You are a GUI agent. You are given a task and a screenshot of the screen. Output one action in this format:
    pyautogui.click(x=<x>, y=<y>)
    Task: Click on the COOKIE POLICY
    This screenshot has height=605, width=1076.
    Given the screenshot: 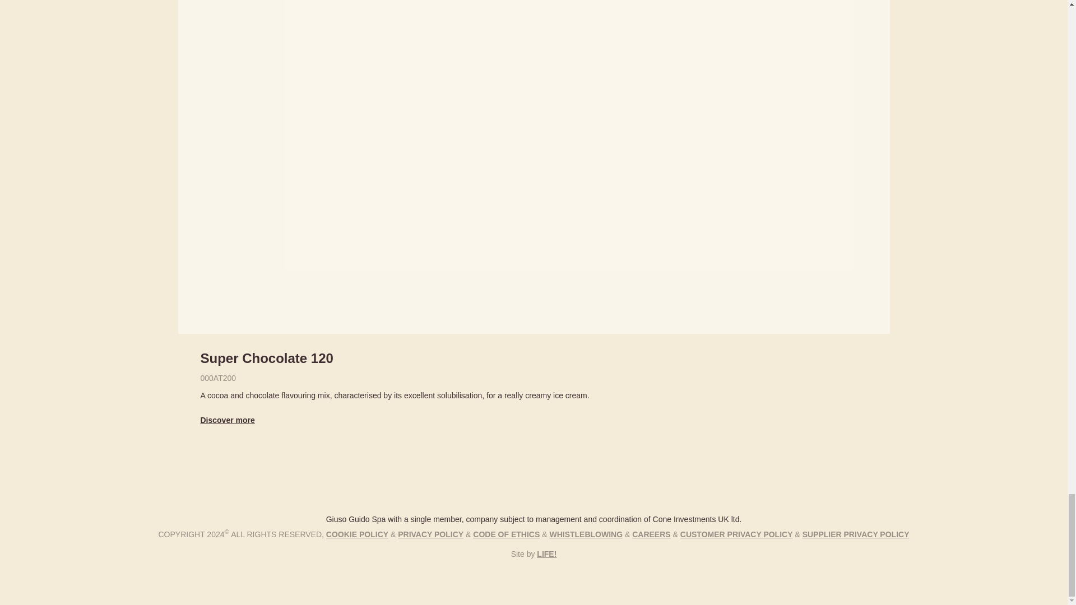 What is the action you would take?
    pyautogui.click(x=357, y=534)
    